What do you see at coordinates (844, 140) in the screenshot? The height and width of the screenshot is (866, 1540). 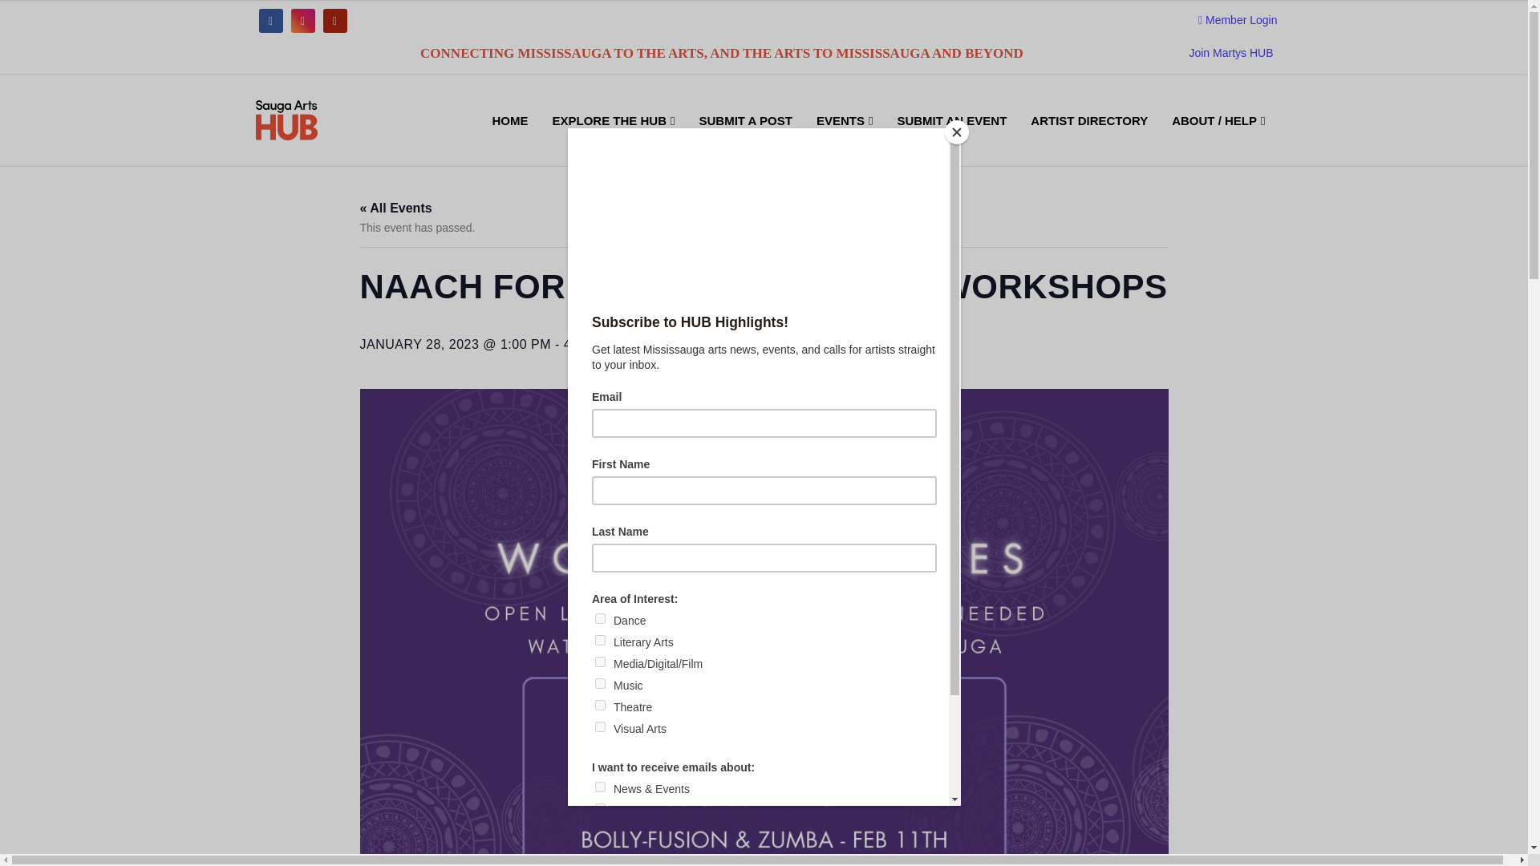 I see `EVENTS` at bounding box center [844, 140].